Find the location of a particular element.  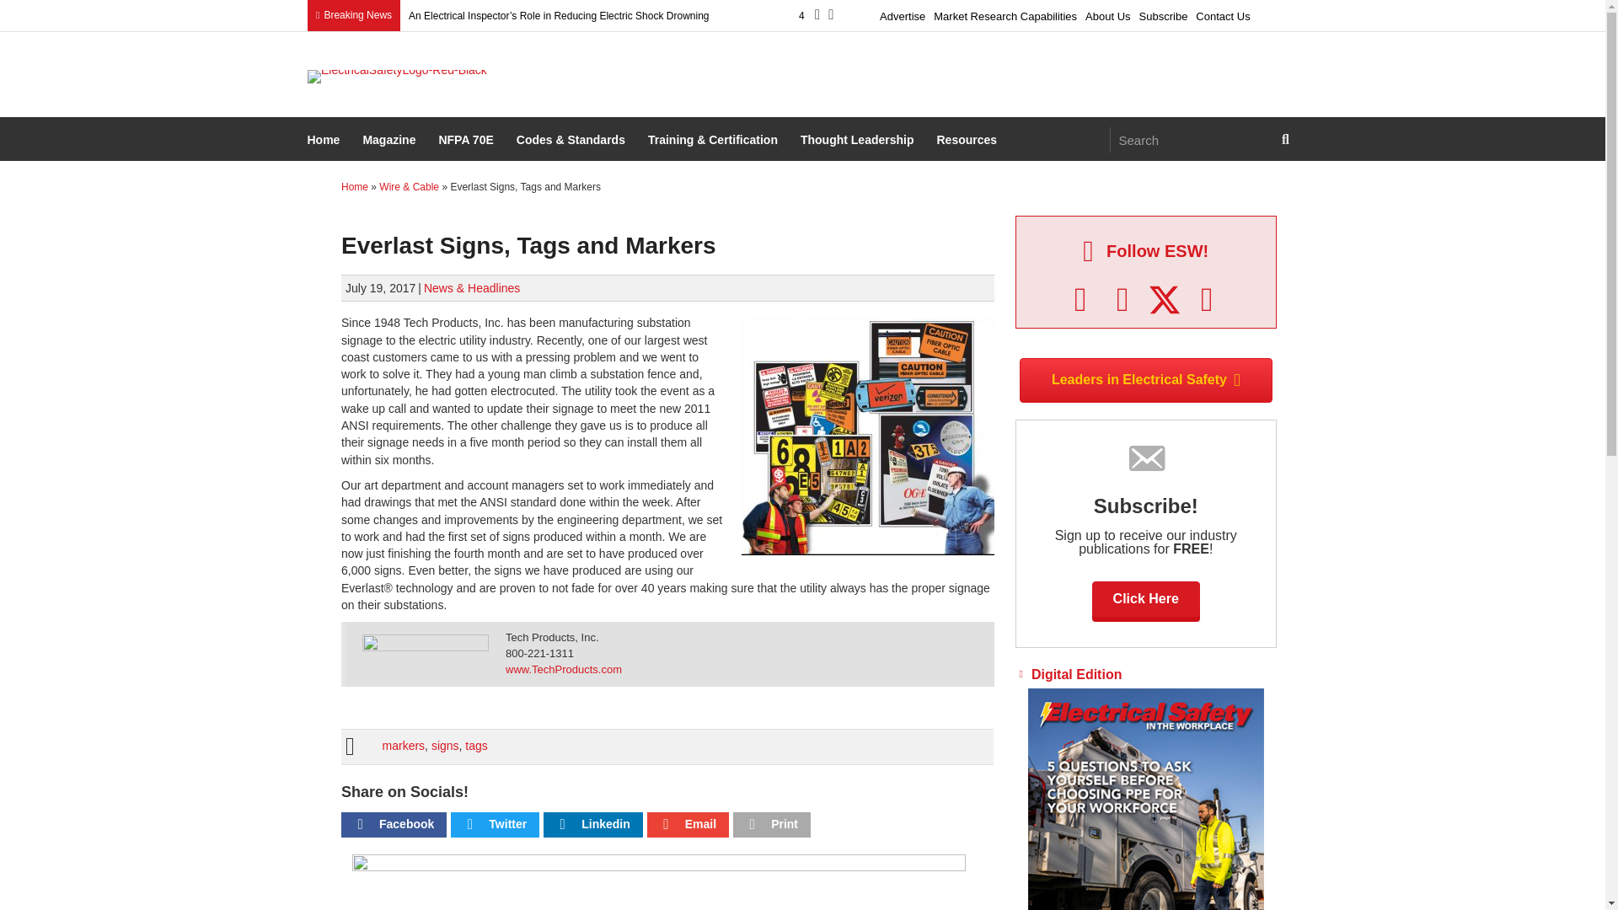

NFPA 70E is located at coordinates (467, 141).